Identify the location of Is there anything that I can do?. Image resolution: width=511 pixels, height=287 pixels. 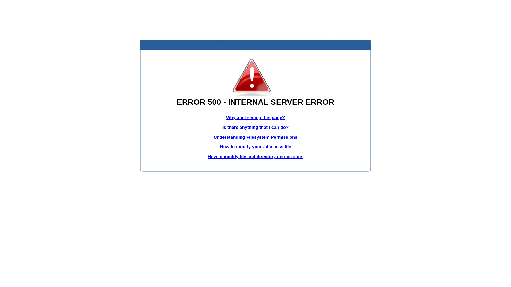
(256, 128).